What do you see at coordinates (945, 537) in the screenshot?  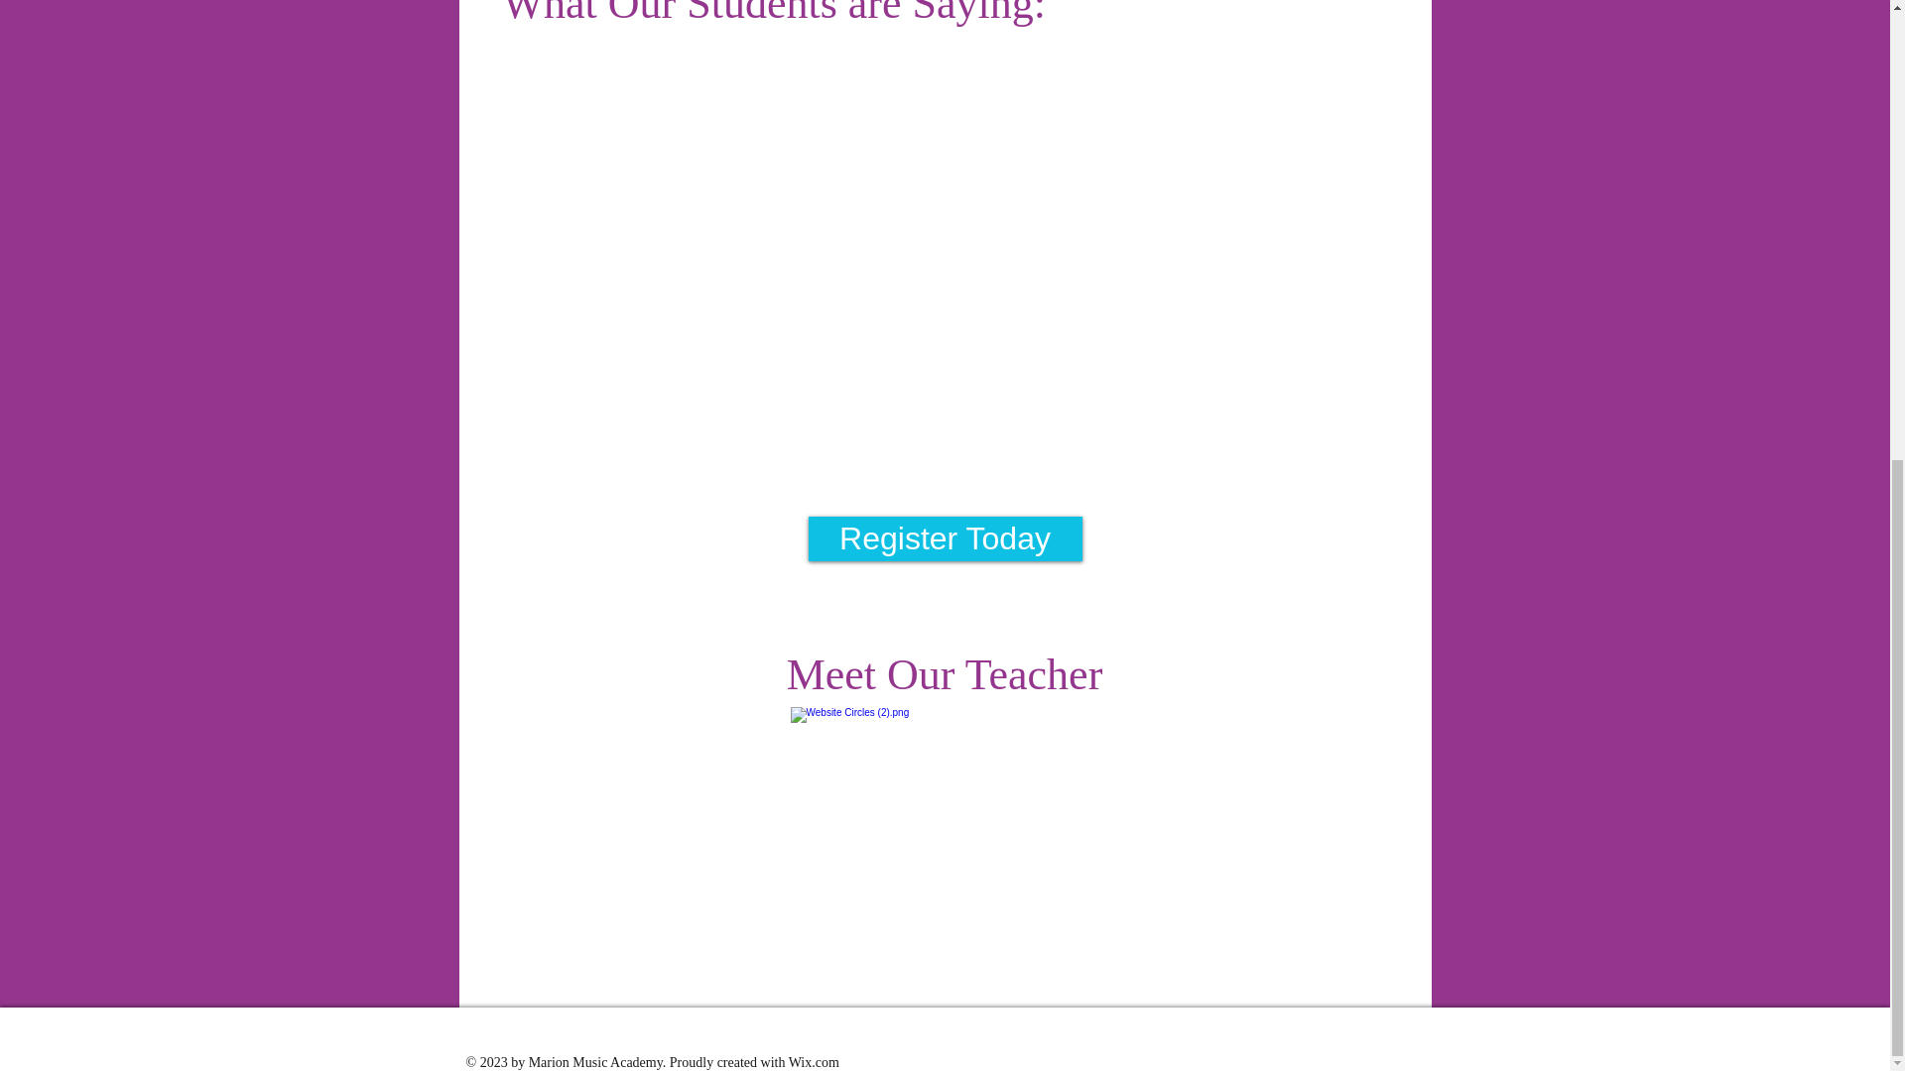 I see `Register Today` at bounding box center [945, 537].